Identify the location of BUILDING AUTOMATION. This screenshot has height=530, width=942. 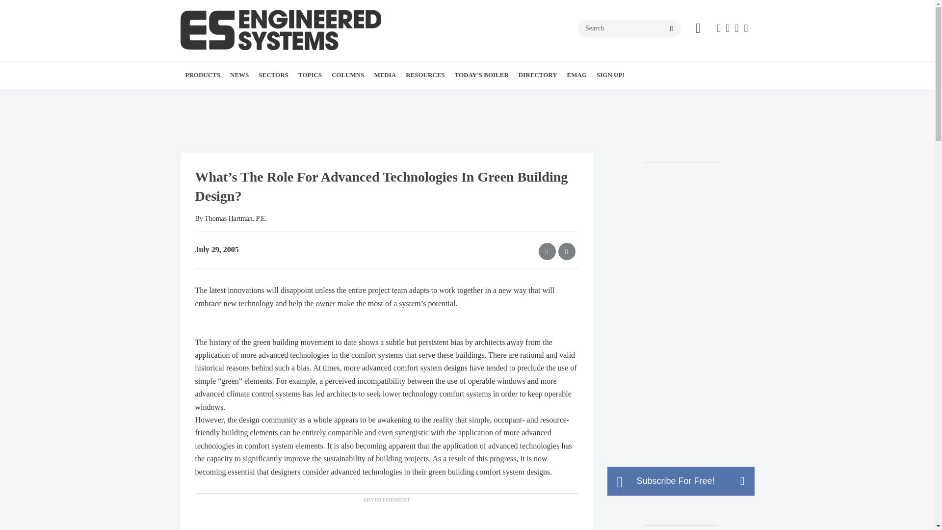
(354, 97).